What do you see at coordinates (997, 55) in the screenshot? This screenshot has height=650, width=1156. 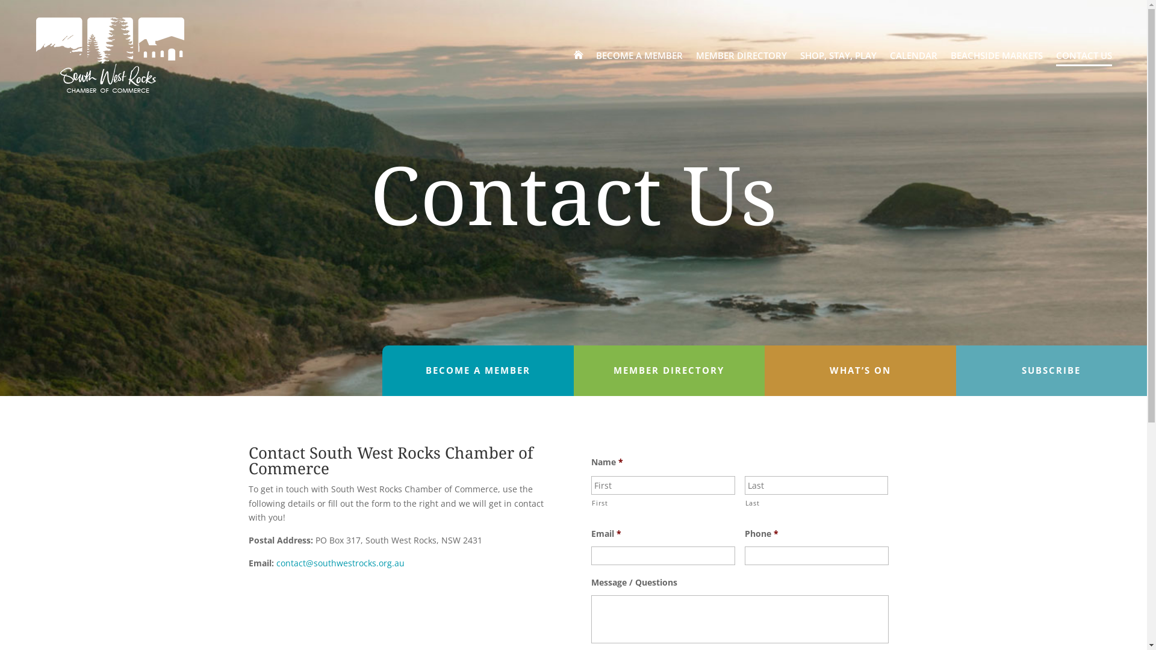 I see `BEACHSIDE MARKETS` at bounding box center [997, 55].